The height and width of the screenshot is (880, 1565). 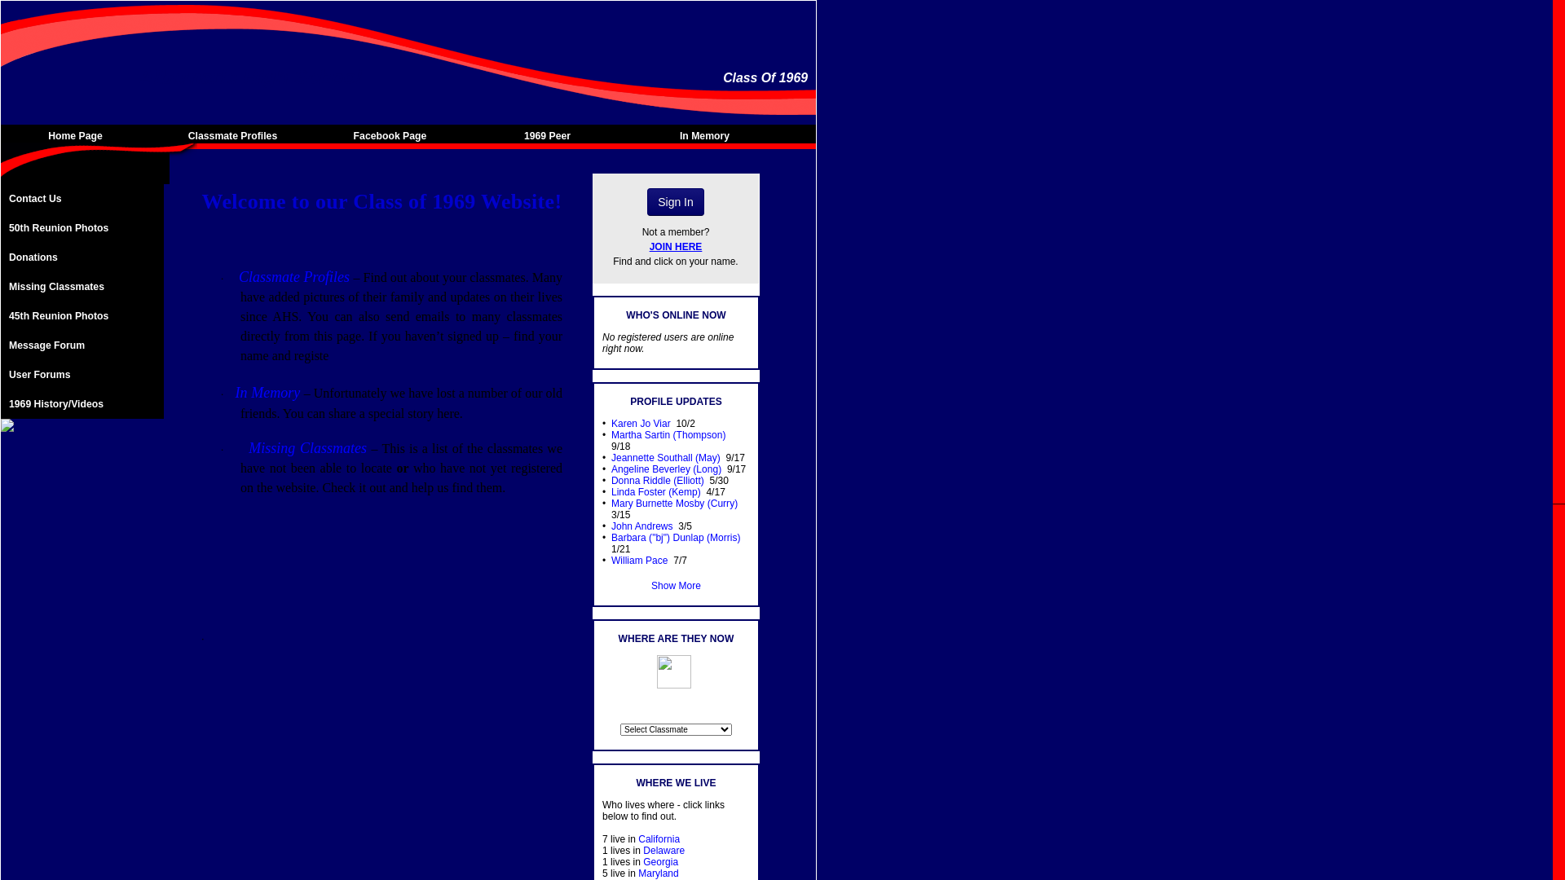 What do you see at coordinates (677, 586) in the screenshot?
I see `Show More` at bounding box center [677, 586].